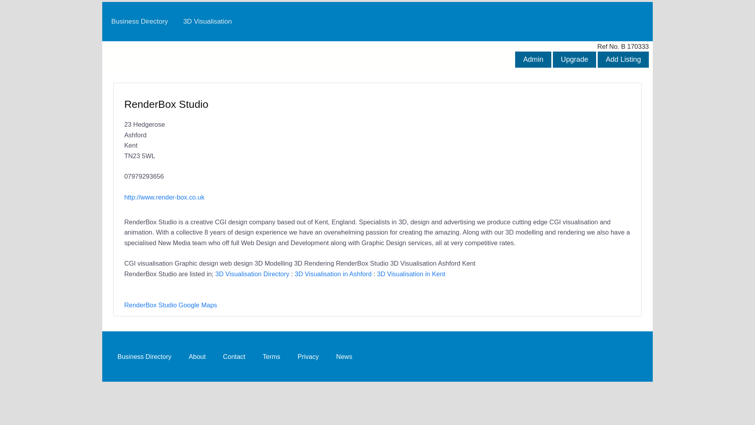 The width and height of the screenshot is (755, 425). Describe the element at coordinates (574, 59) in the screenshot. I see `Upgrade` at that location.